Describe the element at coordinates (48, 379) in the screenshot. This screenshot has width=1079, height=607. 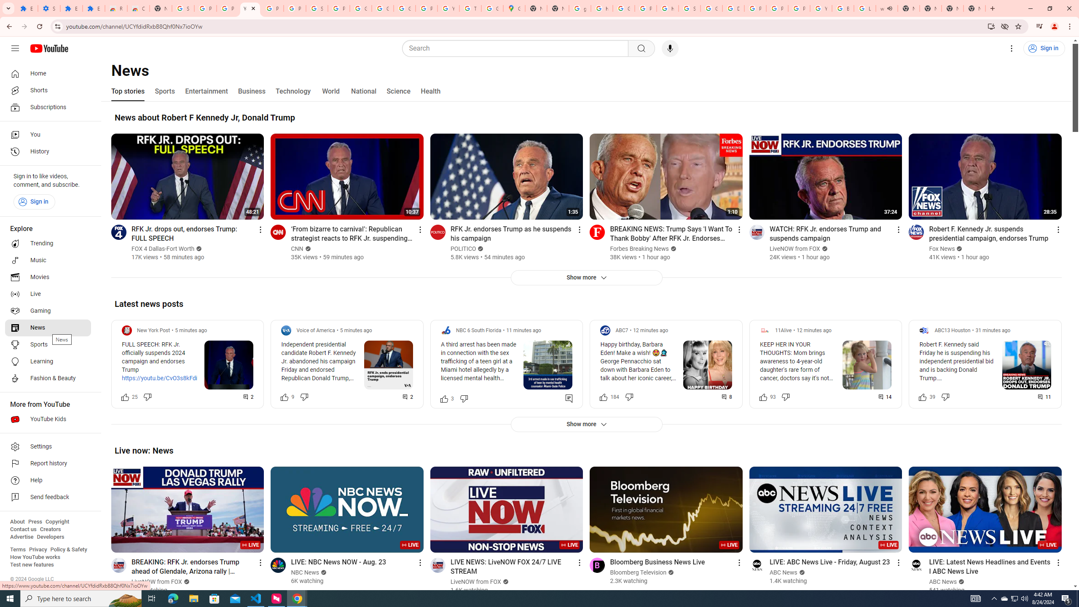
I see `Fashion & Beauty` at that location.